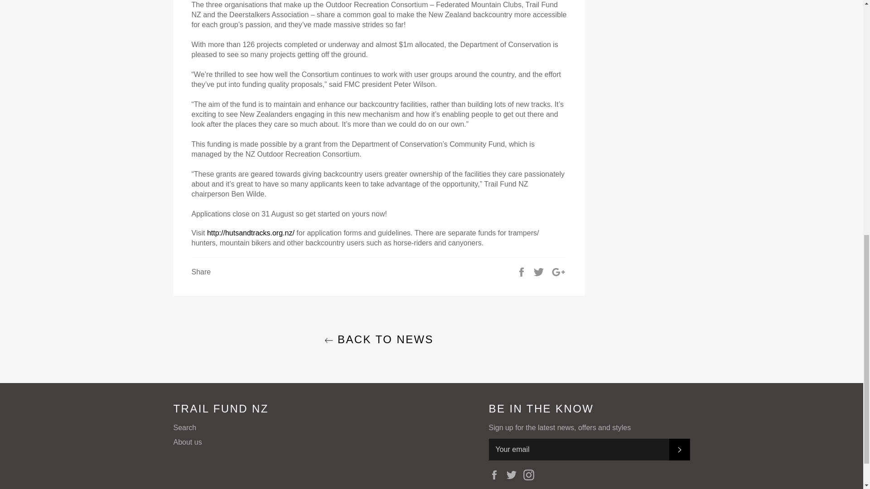 The height and width of the screenshot is (489, 870). Describe the element at coordinates (539, 272) in the screenshot. I see `Tweet on Twitter` at that location.